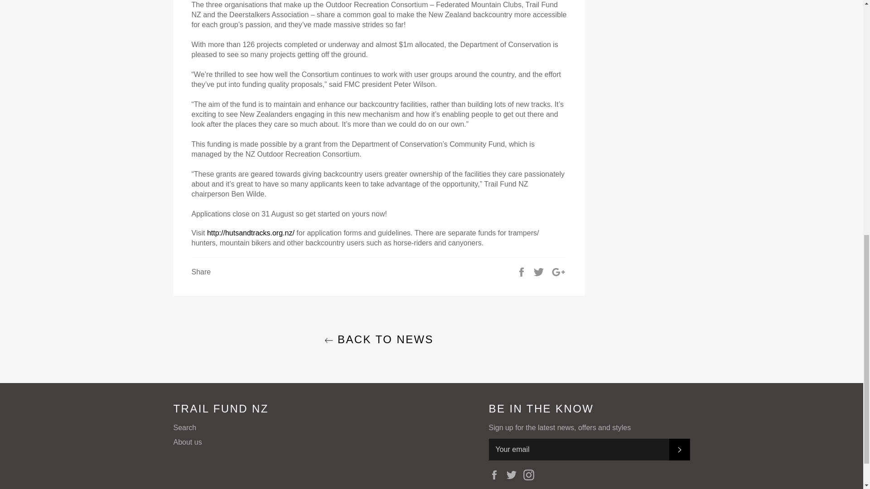 The height and width of the screenshot is (489, 870). Describe the element at coordinates (539, 272) in the screenshot. I see `Tweet on Twitter` at that location.